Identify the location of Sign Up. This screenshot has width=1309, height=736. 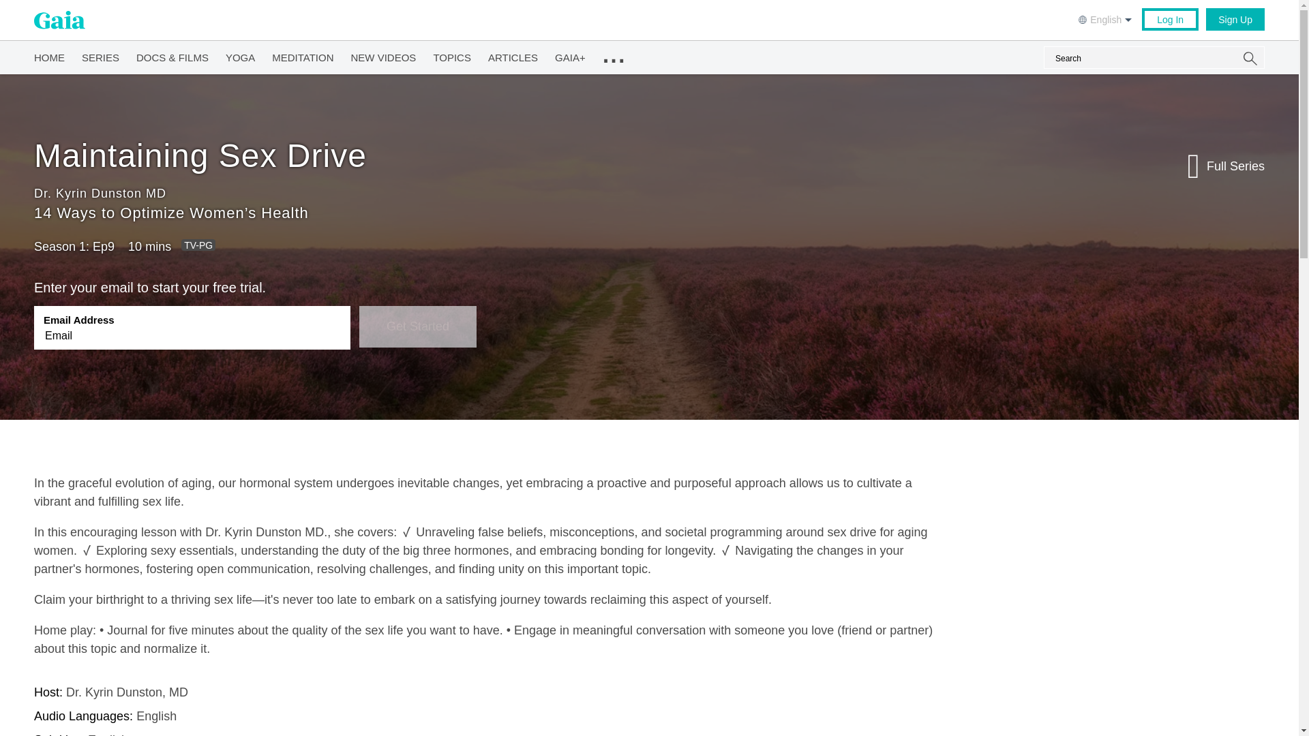
(1235, 19).